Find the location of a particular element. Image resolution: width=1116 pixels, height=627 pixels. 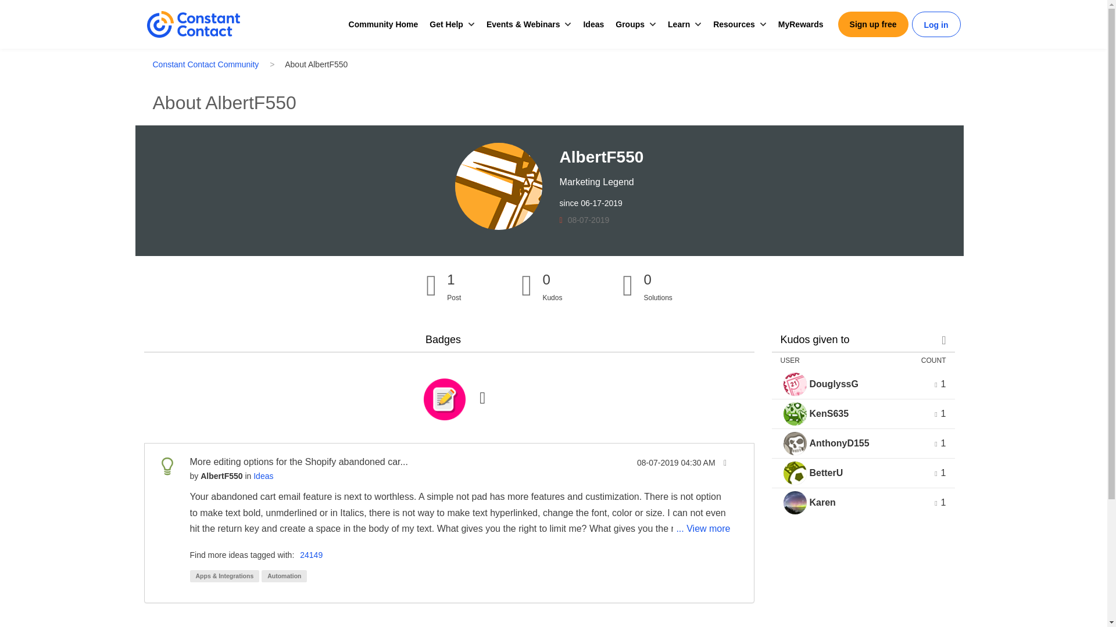

Log in is located at coordinates (936, 25).